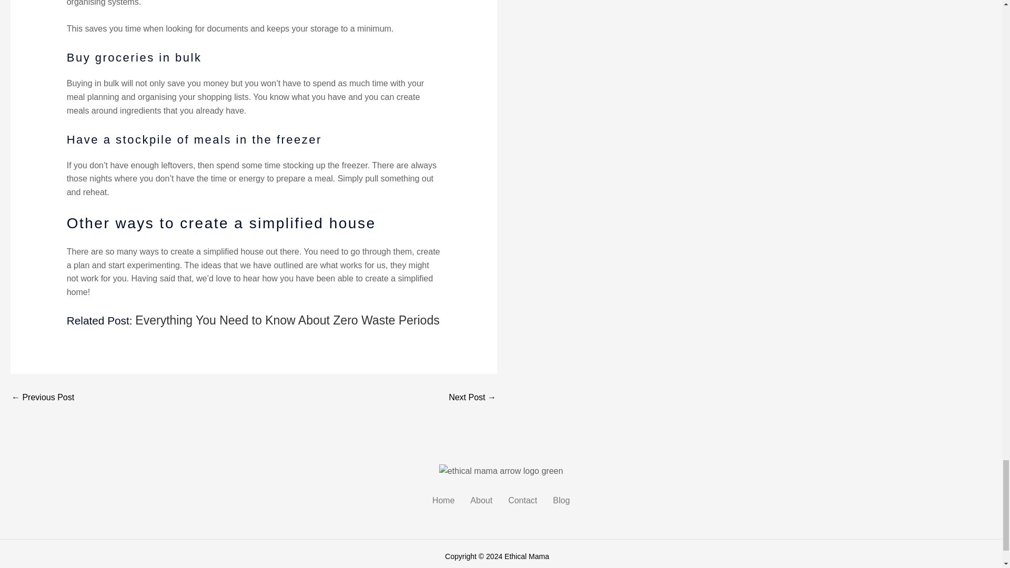 This screenshot has height=568, width=1010. What do you see at coordinates (287, 320) in the screenshot?
I see `Everything You Need to Know About Zero Waste Periods` at bounding box center [287, 320].